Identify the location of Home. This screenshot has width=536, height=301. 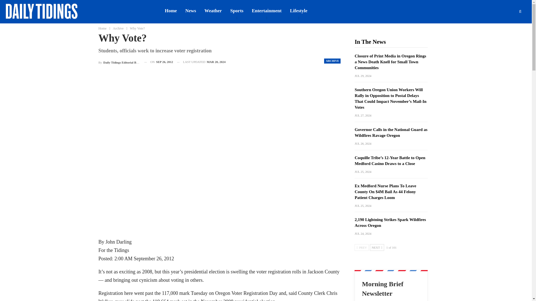
(102, 28).